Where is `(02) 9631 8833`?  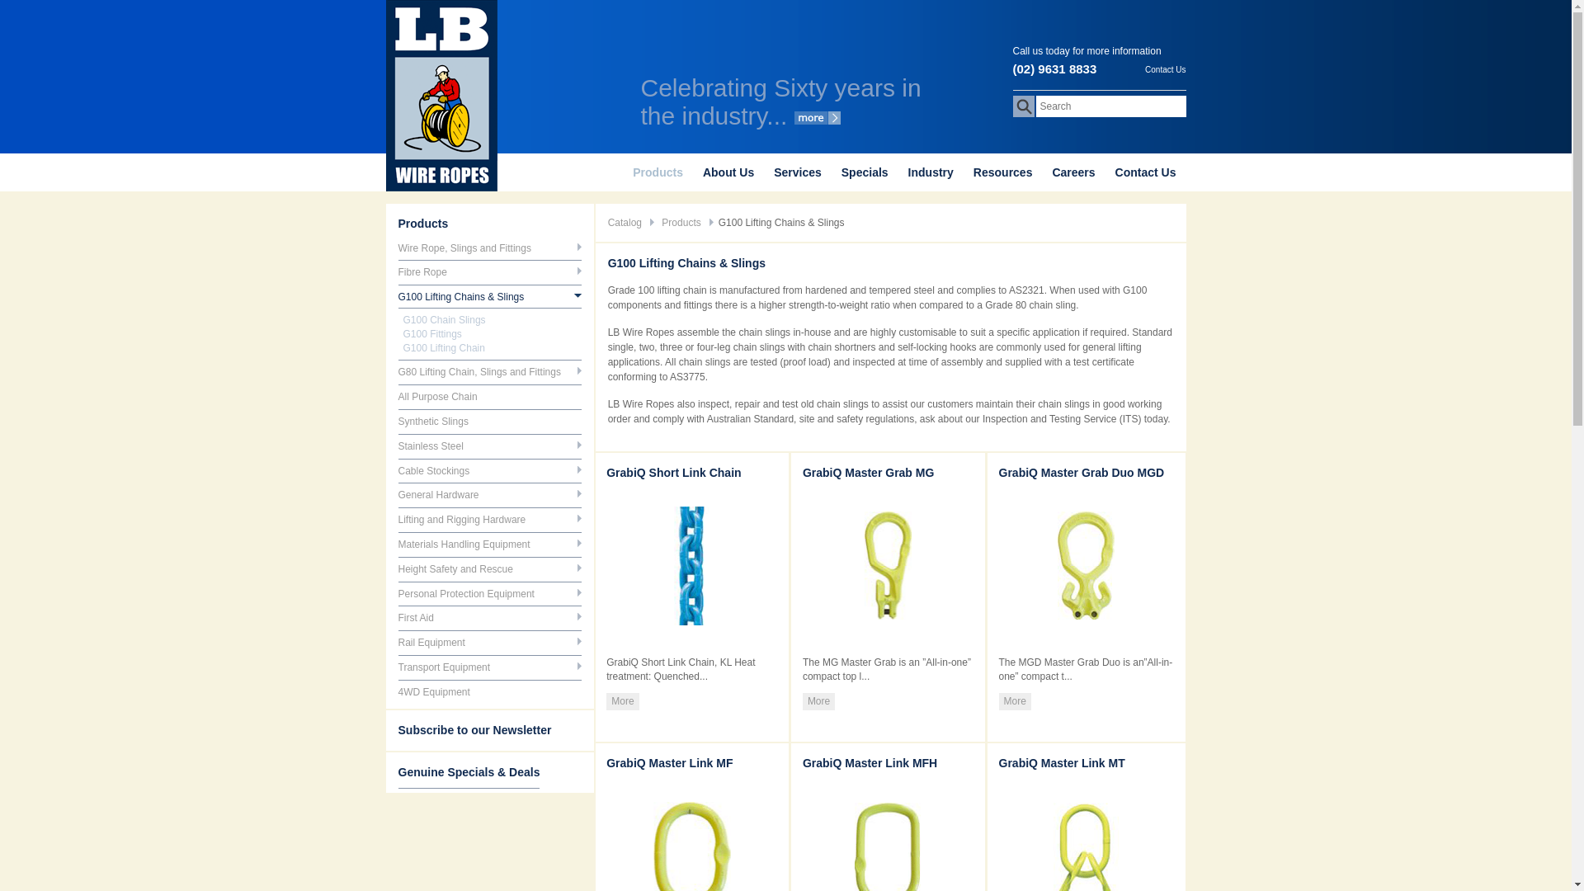 (02) 9631 8833 is located at coordinates (1055, 69).